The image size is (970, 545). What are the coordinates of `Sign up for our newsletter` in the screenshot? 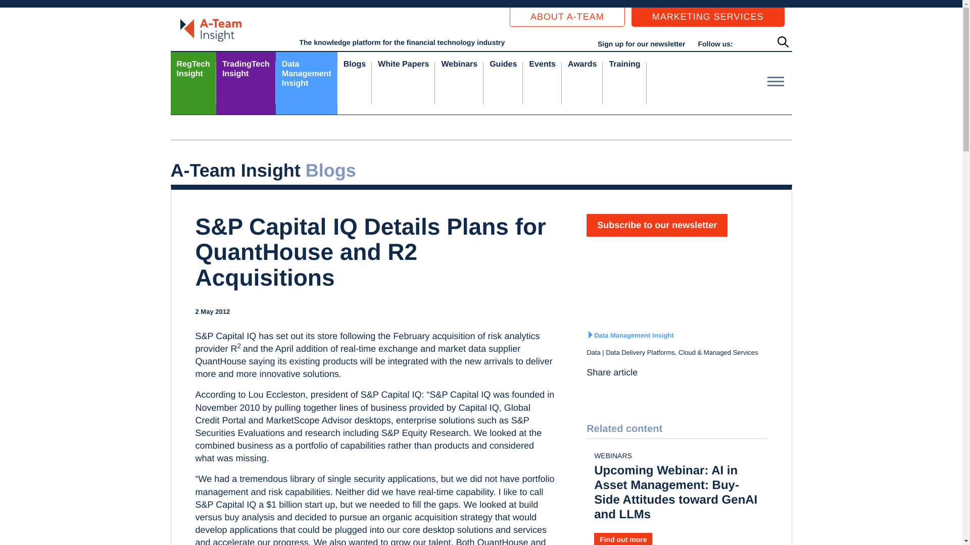 It's located at (246, 83).